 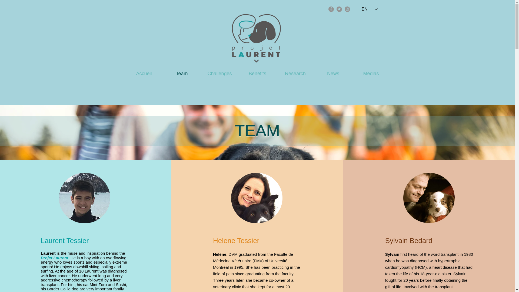 I want to click on Accueil, so click(x=144, y=74).